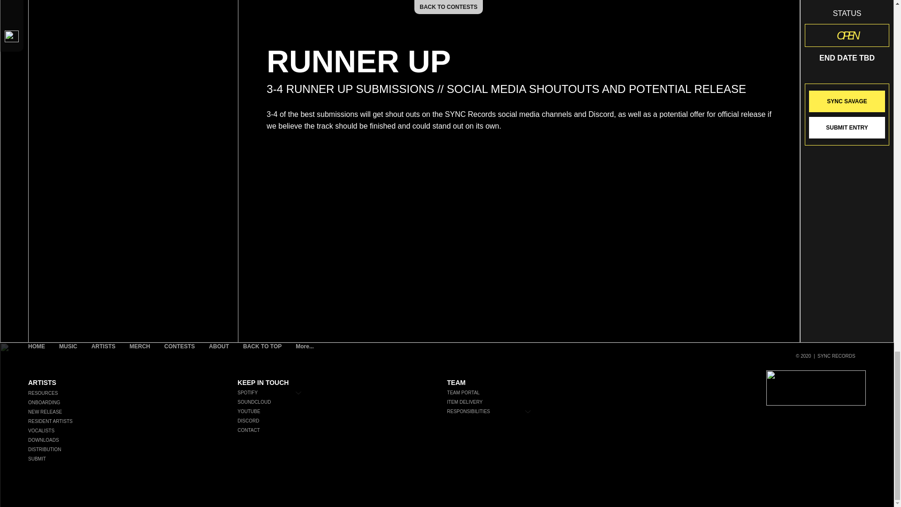 This screenshot has width=901, height=507. Describe the element at coordinates (140, 357) in the screenshot. I see `MERCH` at that location.